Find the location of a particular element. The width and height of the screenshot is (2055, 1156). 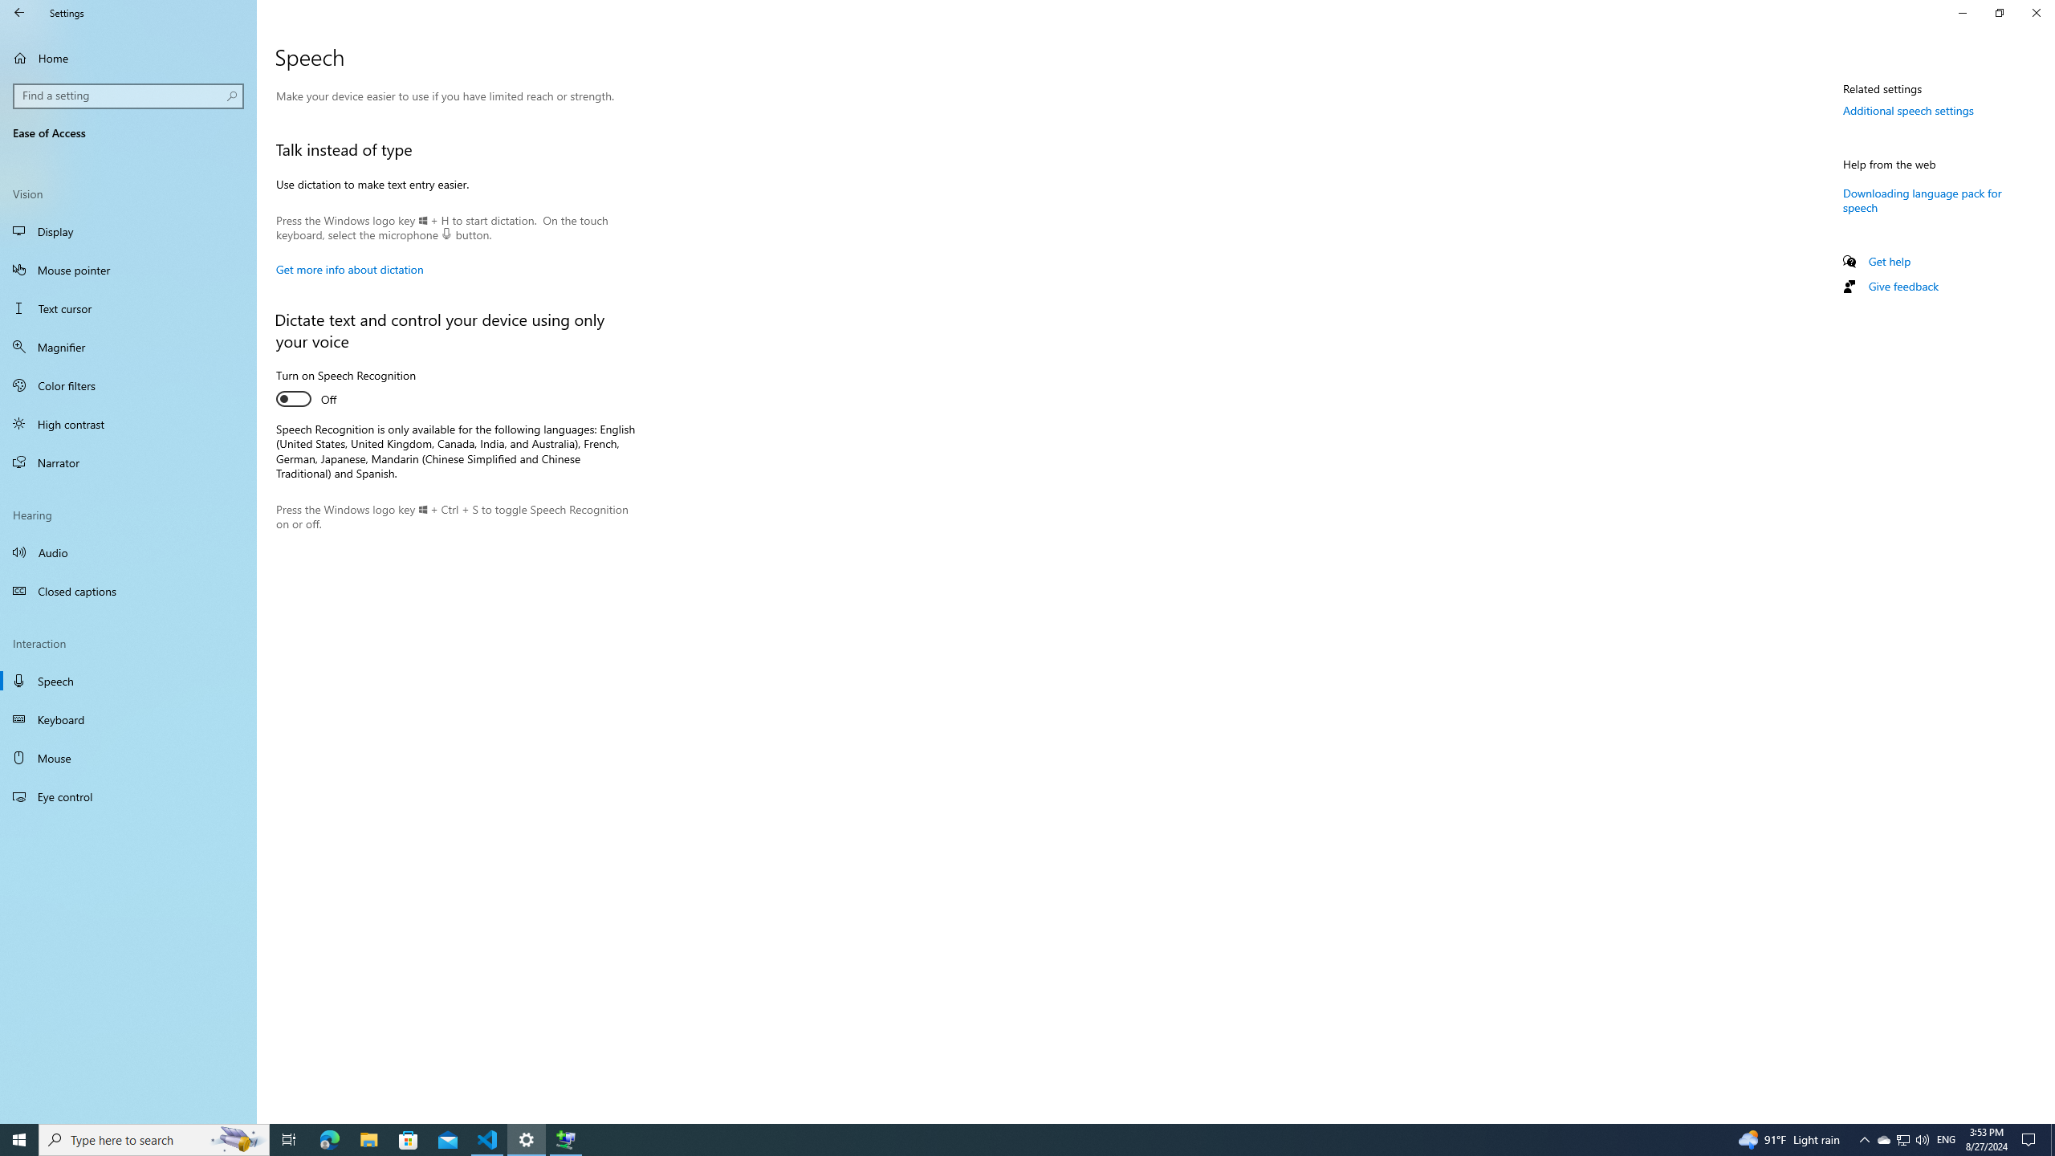

Magnifier is located at coordinates (128, 347).